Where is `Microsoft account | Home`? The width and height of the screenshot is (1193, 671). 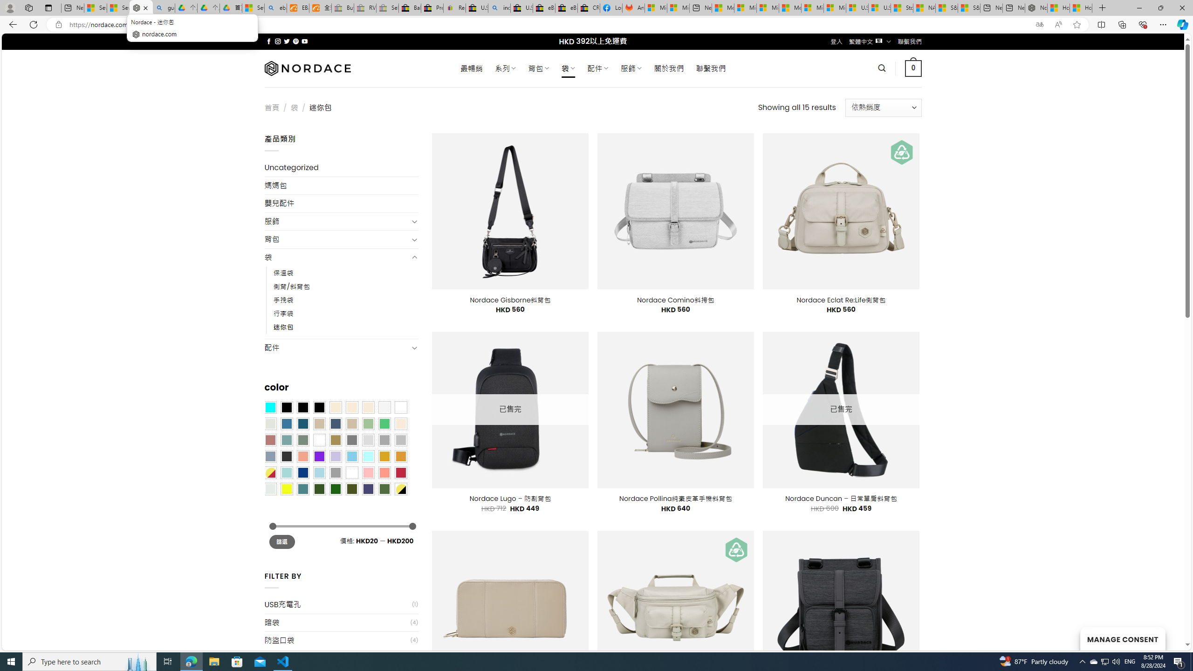 Microsoft account | Home is located at coordinates (768, 8).